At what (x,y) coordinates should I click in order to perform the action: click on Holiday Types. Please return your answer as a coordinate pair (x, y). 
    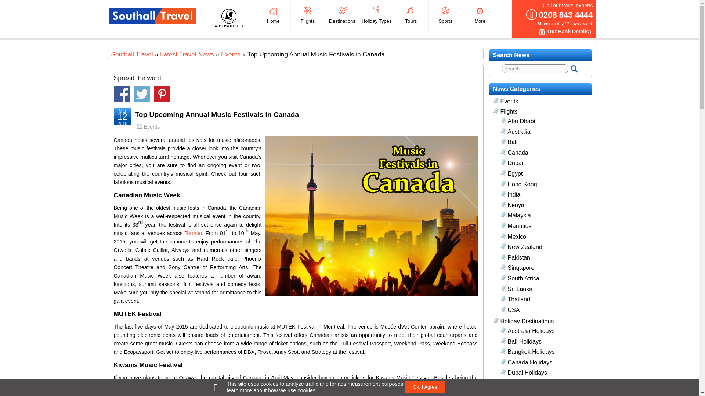
    Looking at the image, I should click on (376, 16).